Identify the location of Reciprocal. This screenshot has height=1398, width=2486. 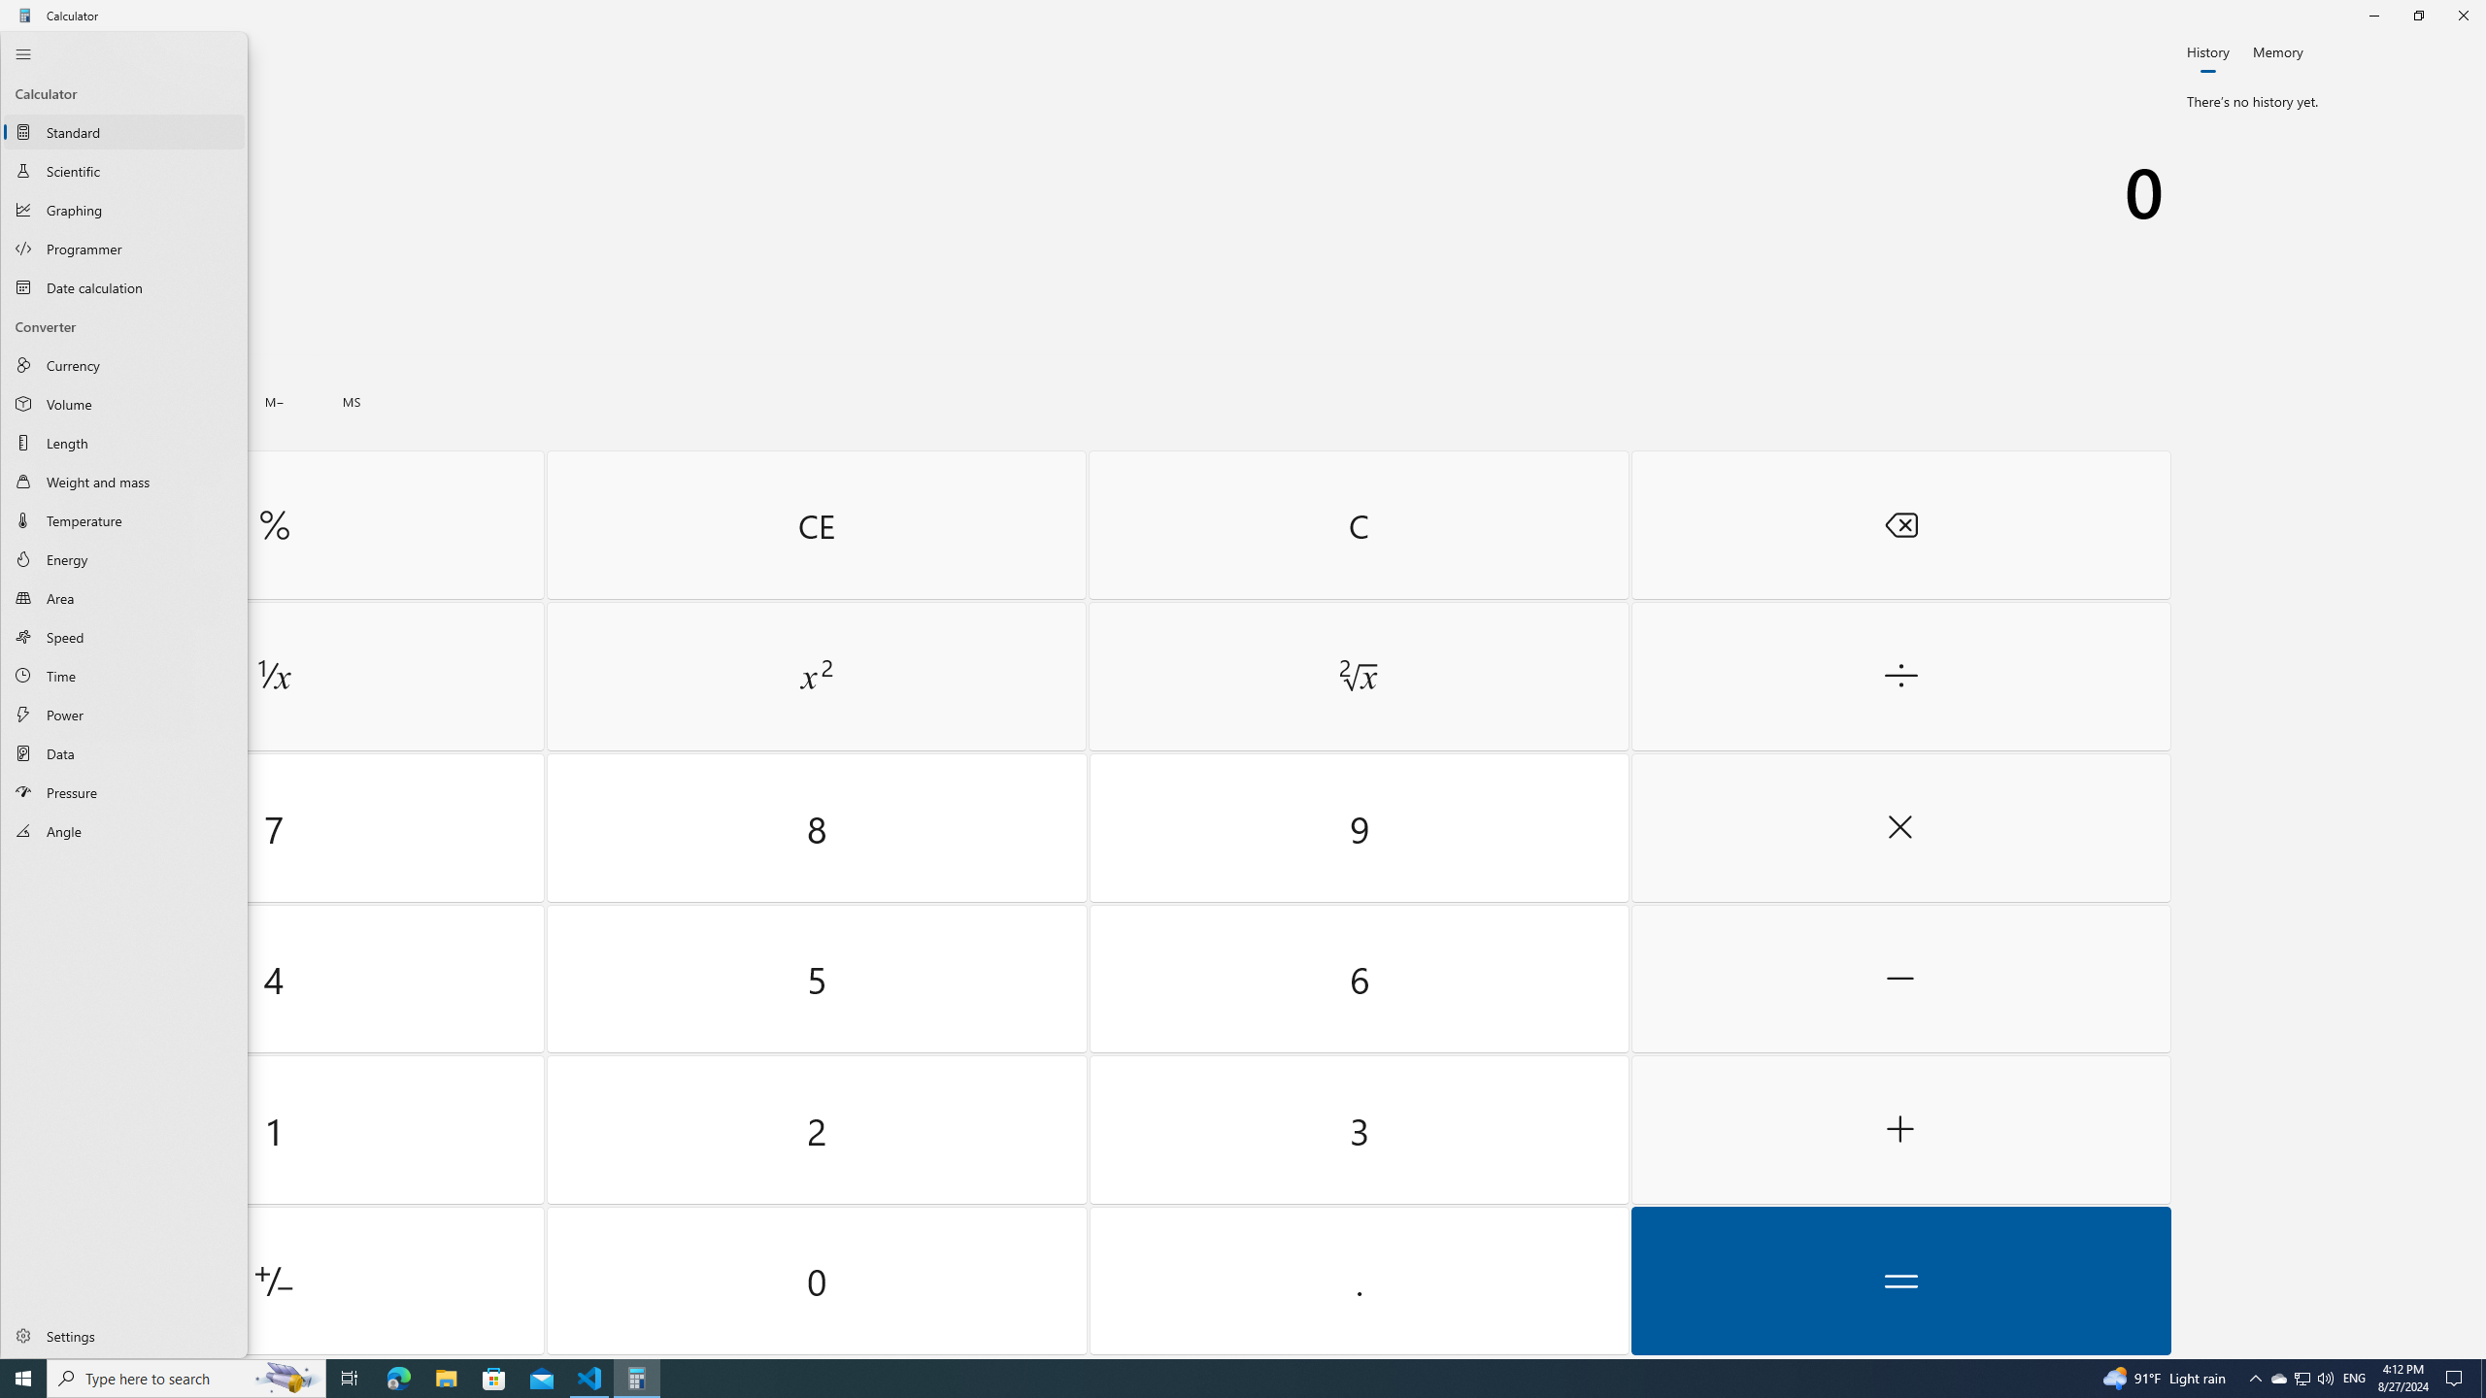
(274, 677).